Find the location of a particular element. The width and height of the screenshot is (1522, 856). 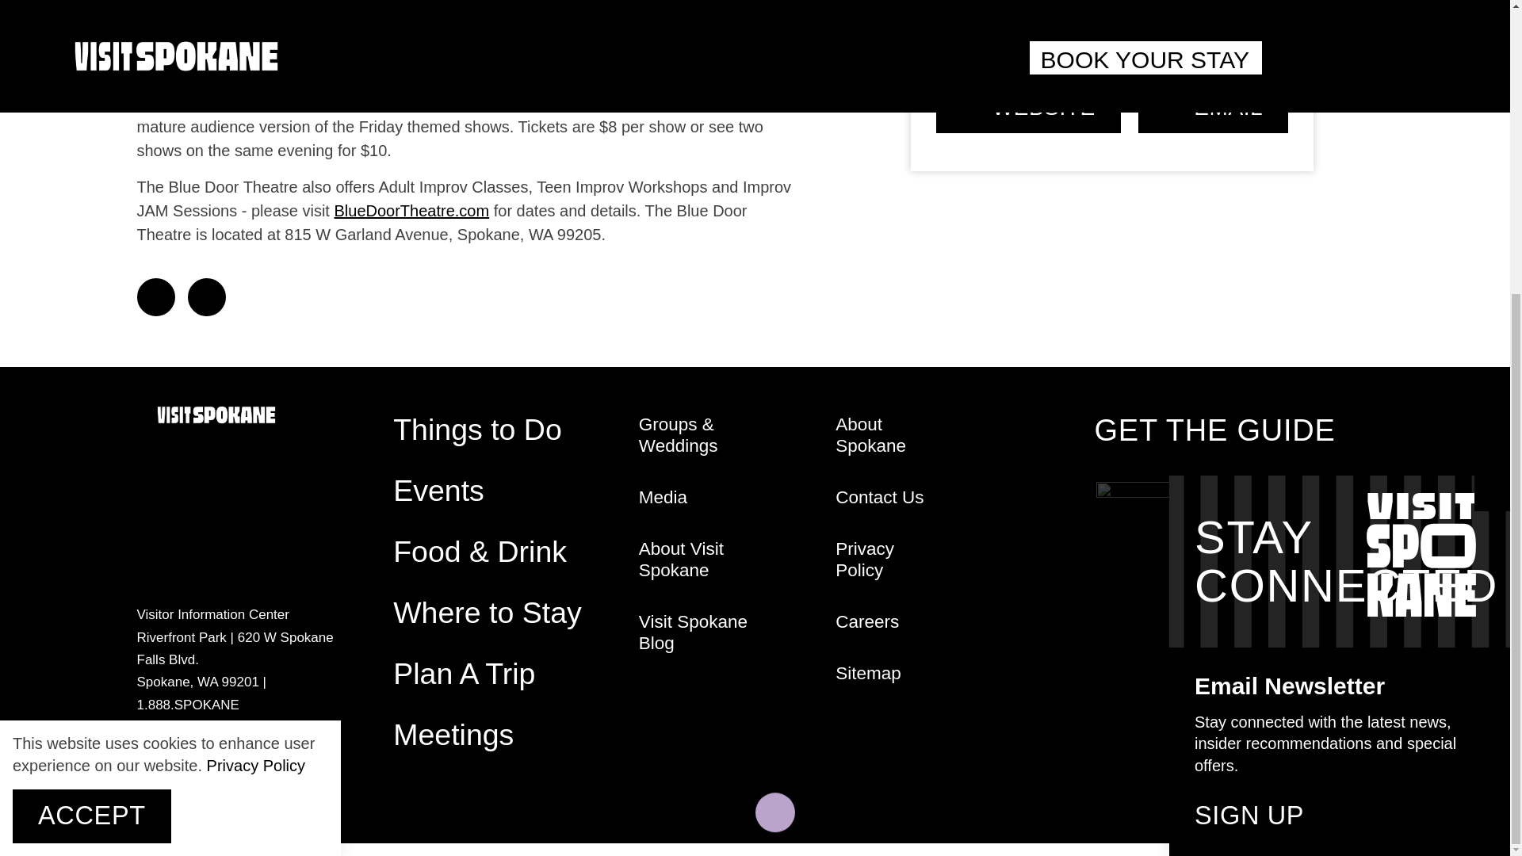

WEBSITE is located at coordinates (1027, 108).